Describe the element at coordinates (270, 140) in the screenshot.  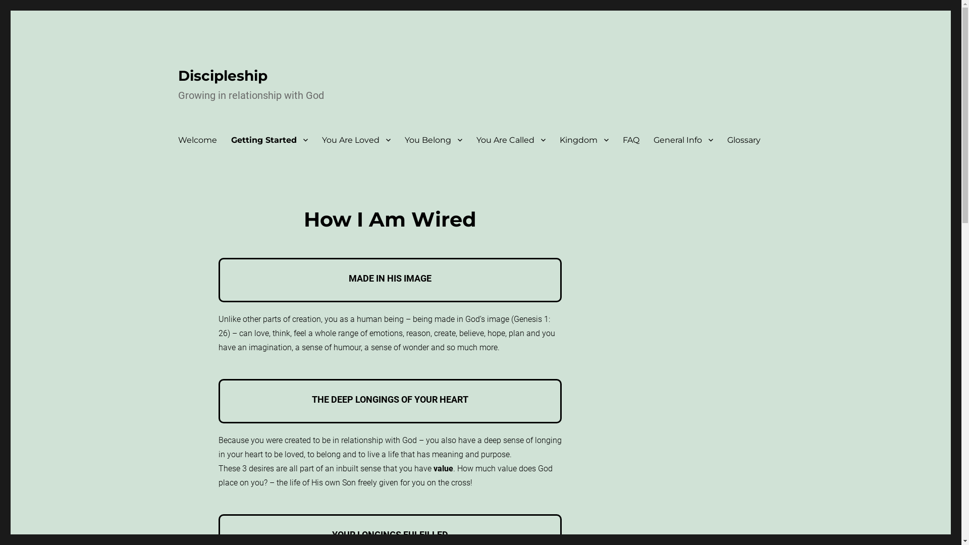
I see `Getting Started` at that location.